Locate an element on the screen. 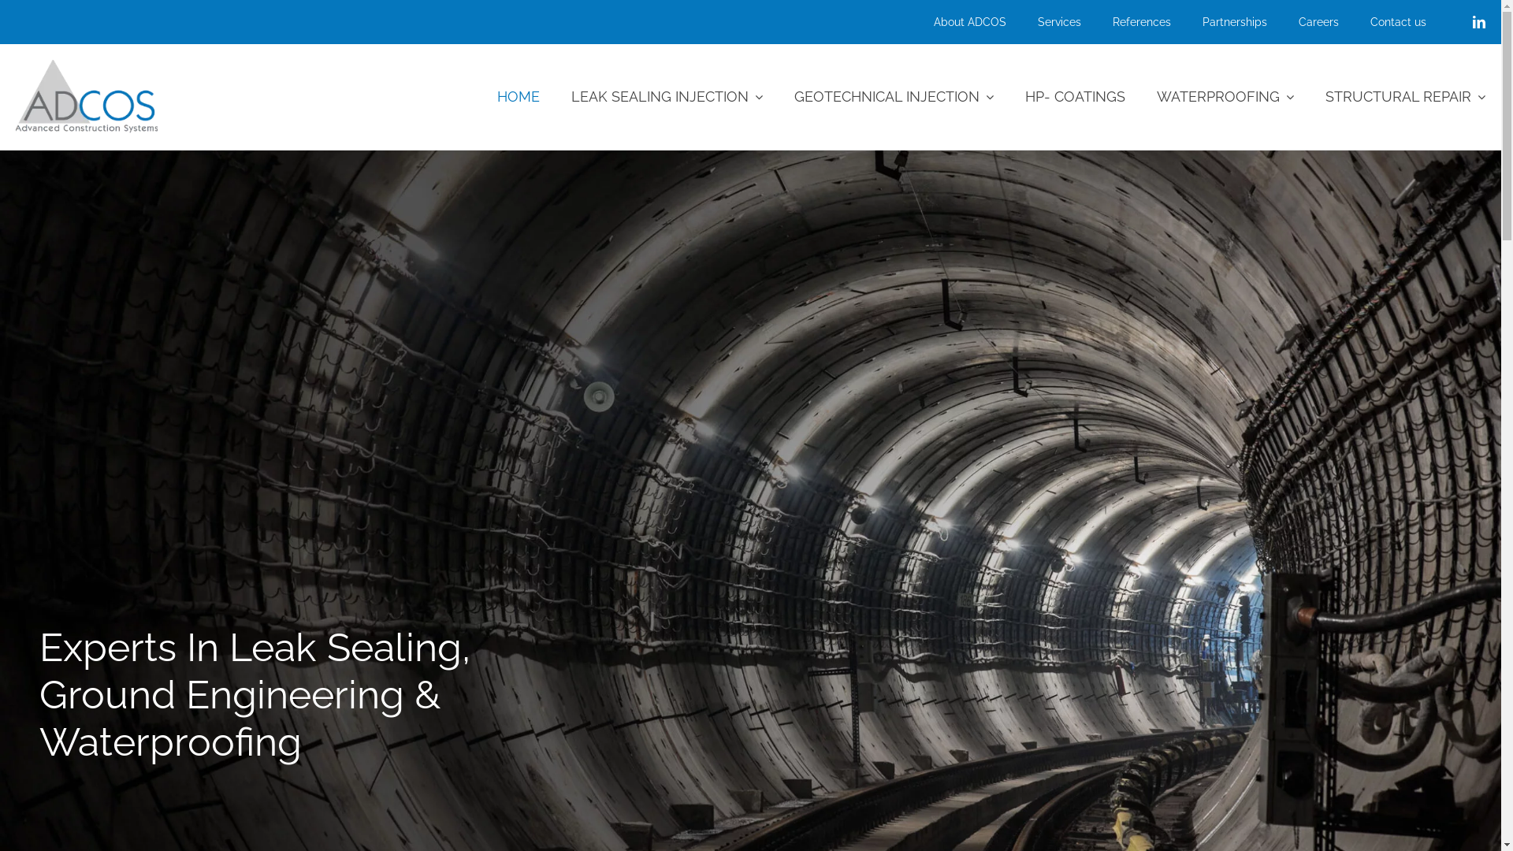 Image resolution: width=1513 pixels, height=851 pixels. Services is located at coordinates (1043, 22).